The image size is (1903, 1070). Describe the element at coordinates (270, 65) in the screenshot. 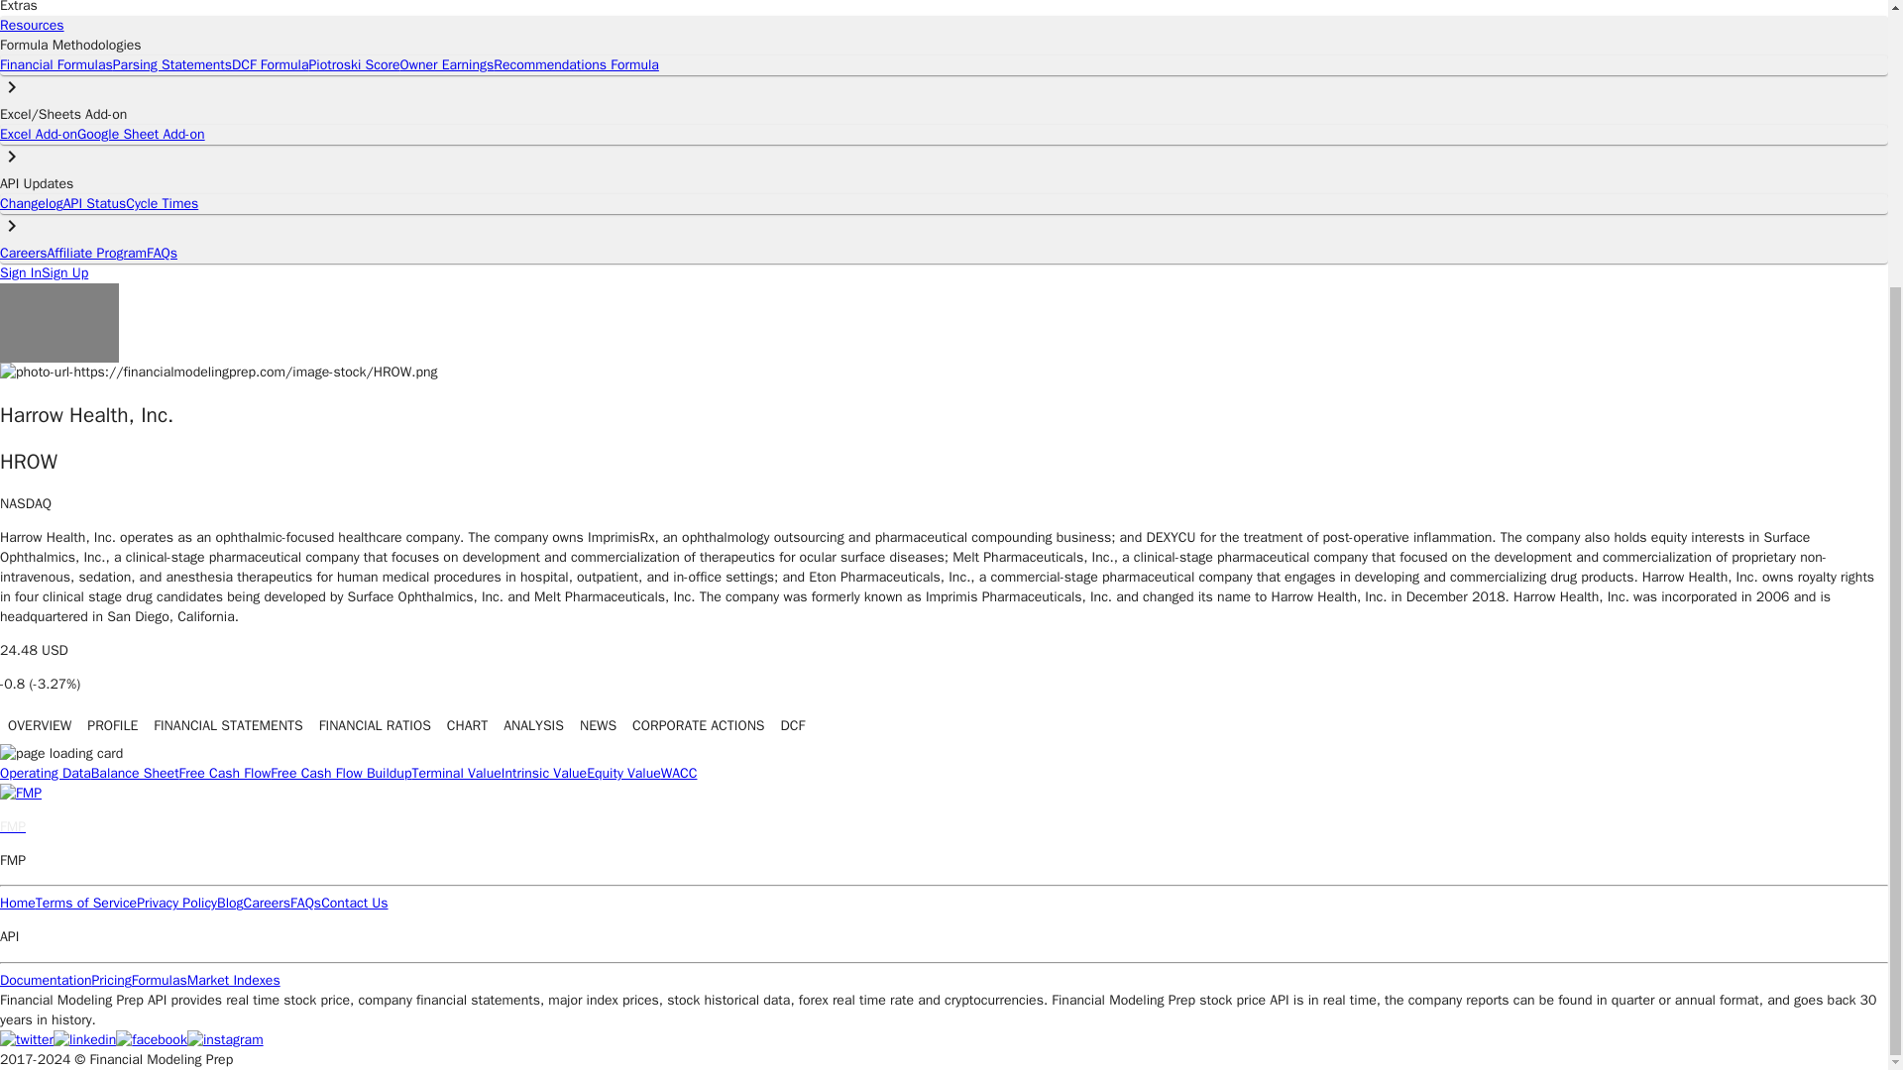

I see `DCF Formula` at that location.